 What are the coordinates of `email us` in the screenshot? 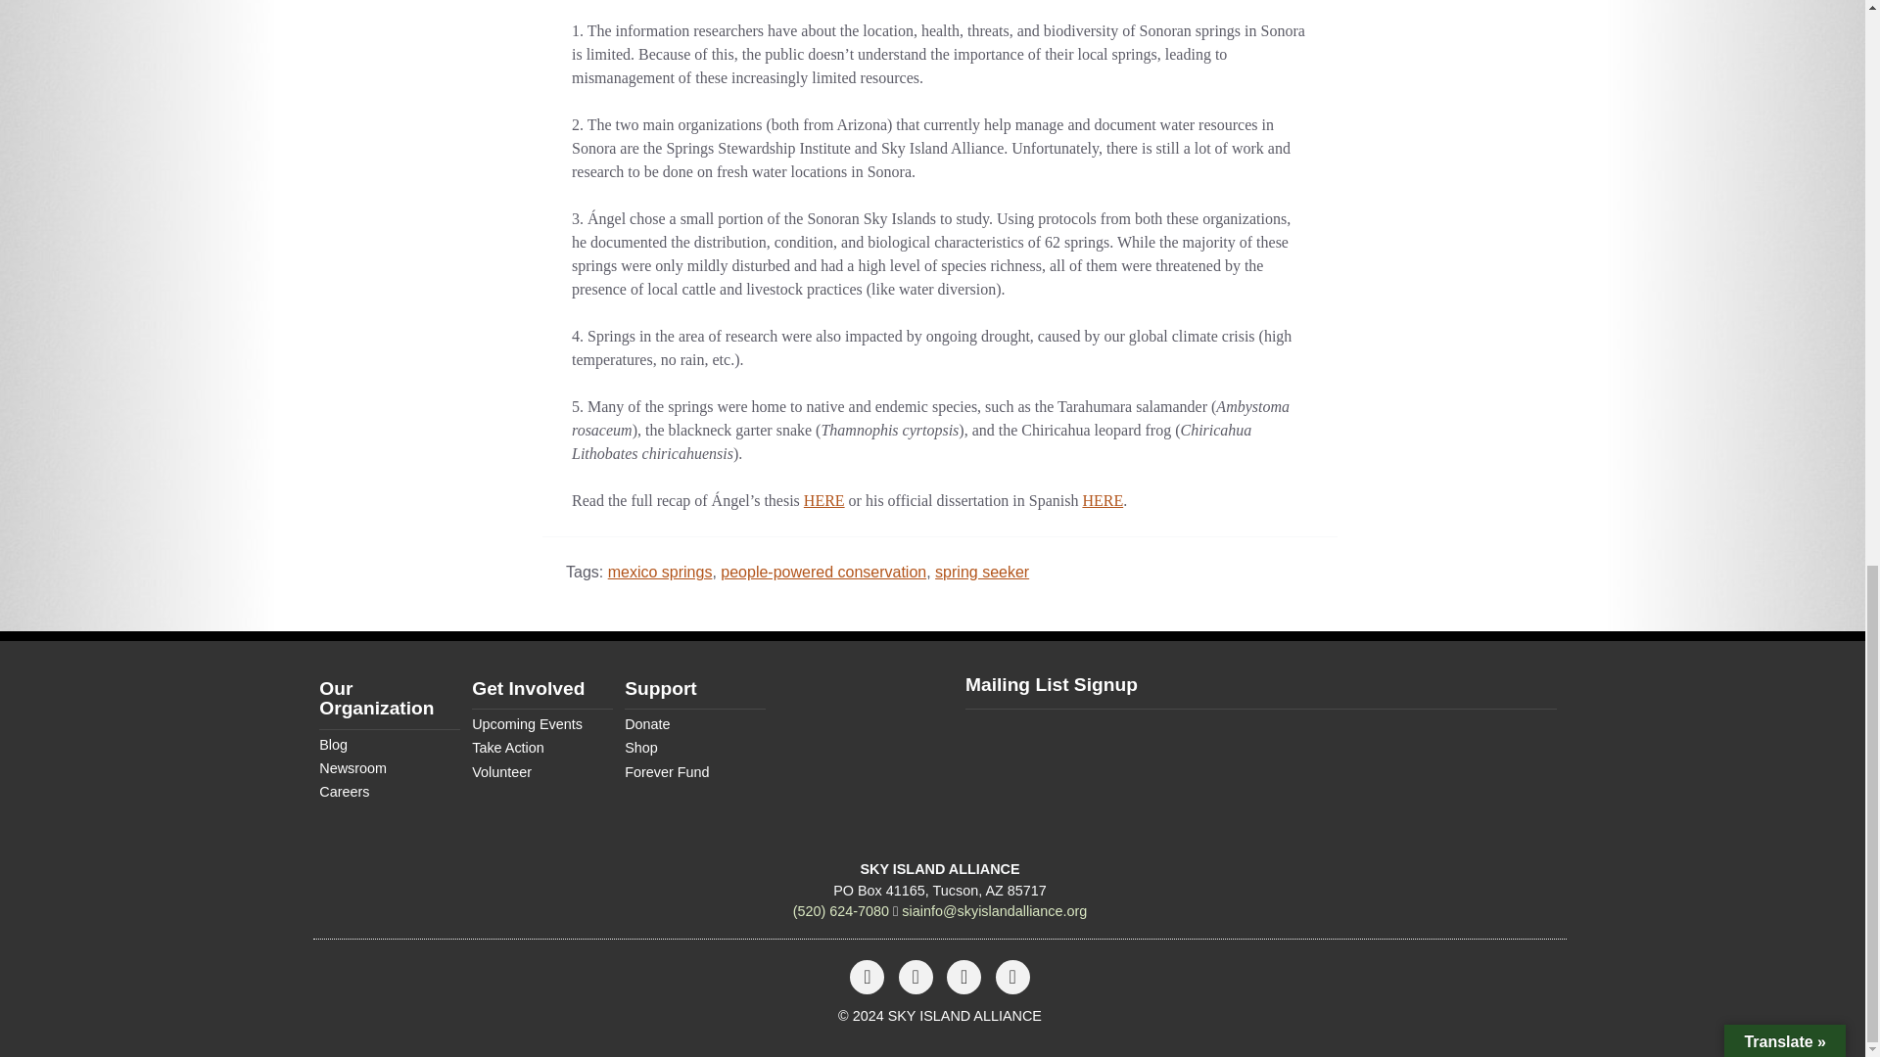 It's located at (994, 910).